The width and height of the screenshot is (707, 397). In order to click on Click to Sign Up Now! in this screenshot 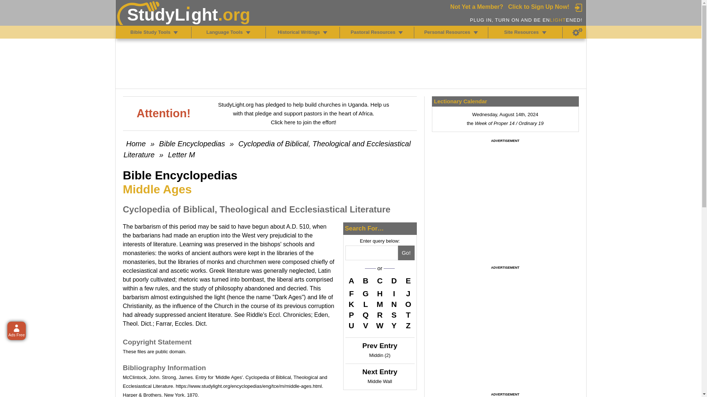, I will do `click(538, 7)`.